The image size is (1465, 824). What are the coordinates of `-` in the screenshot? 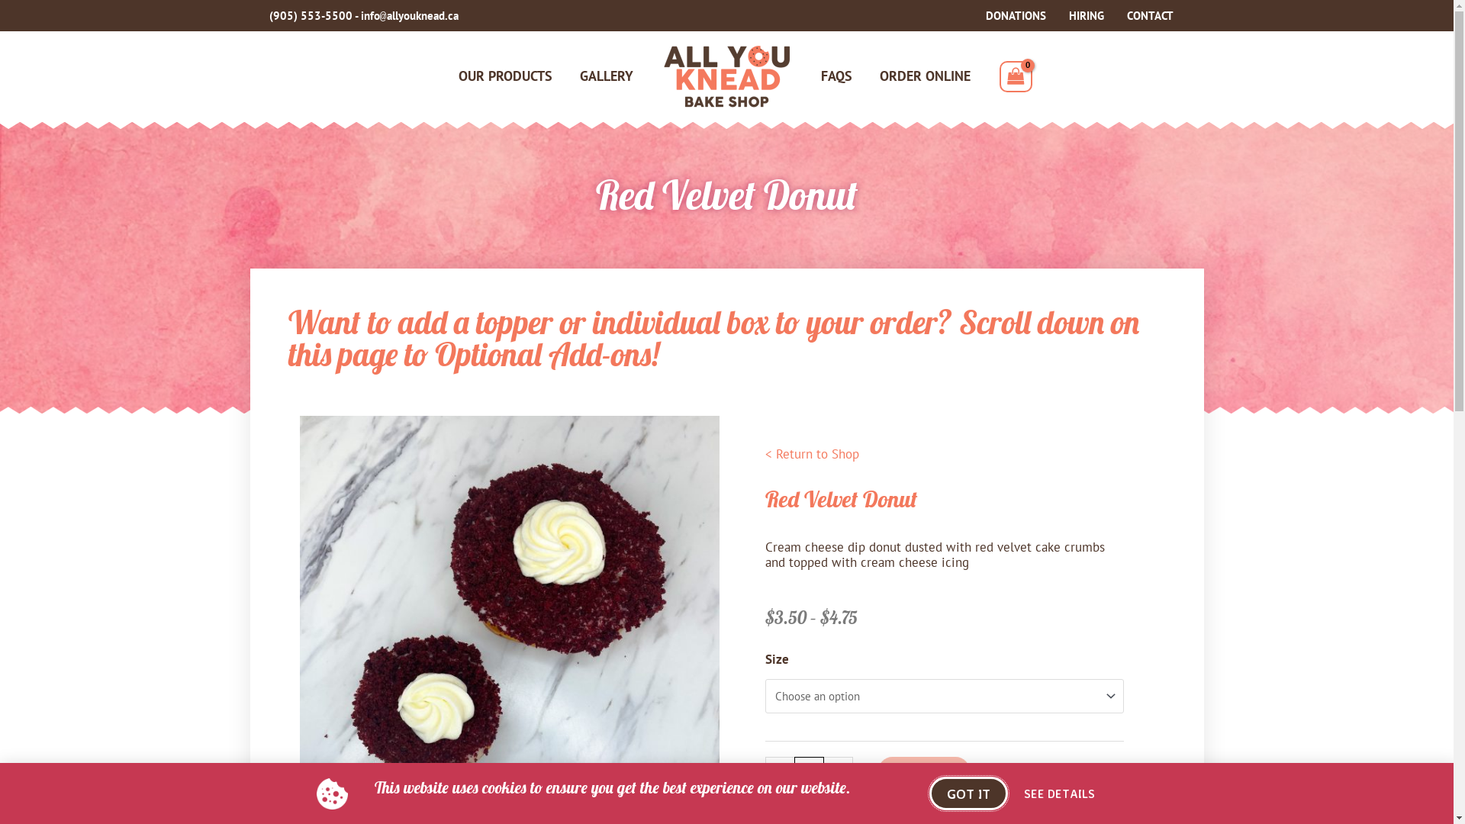 It's located at (779, 771).